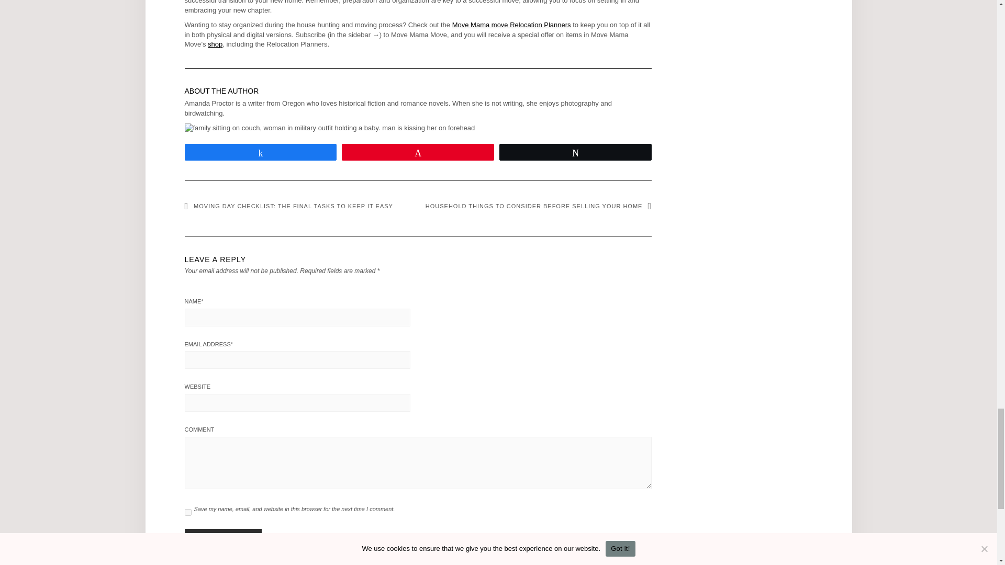 Image resolution: width=1005 pixels, height=565 pixels. What do you see at coordinates (187, 513) in the screenshot?
I see `yes` at bounding box center [187, 513].